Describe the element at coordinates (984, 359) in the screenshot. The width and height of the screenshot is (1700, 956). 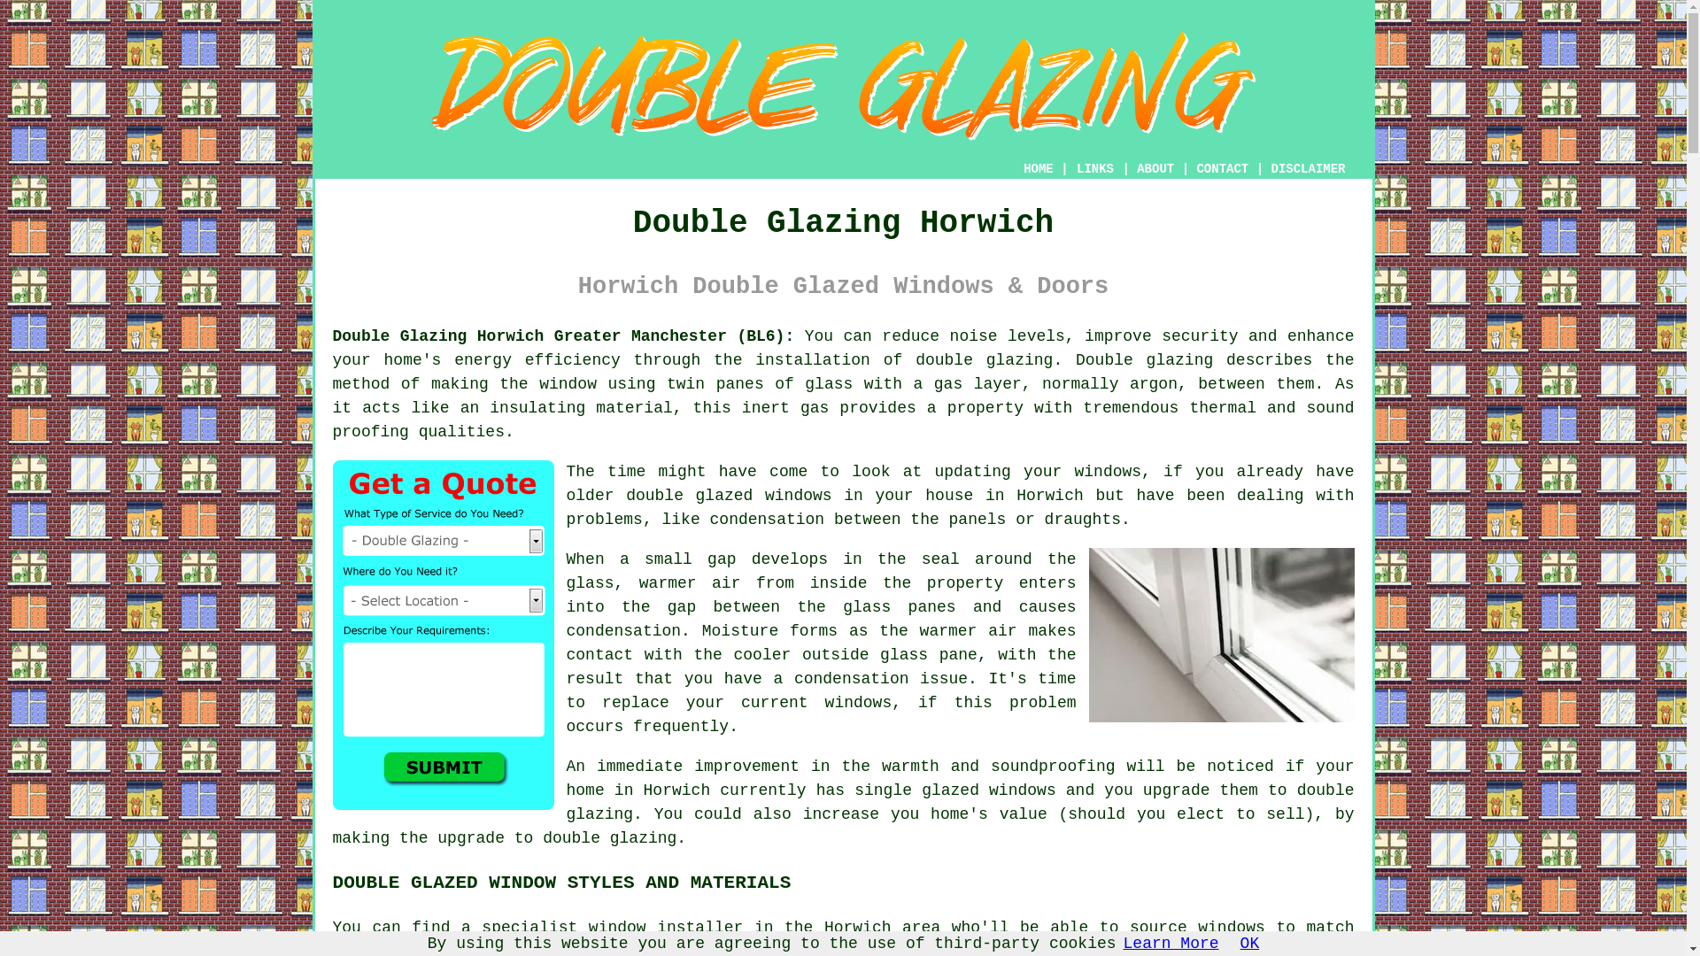
I see `double glazing` at that location.